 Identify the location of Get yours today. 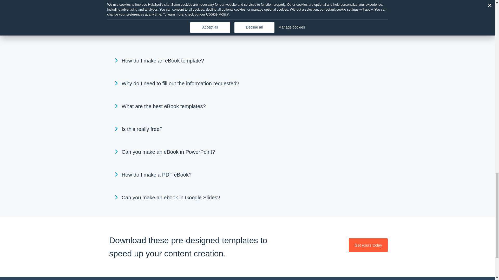
(368, 245).